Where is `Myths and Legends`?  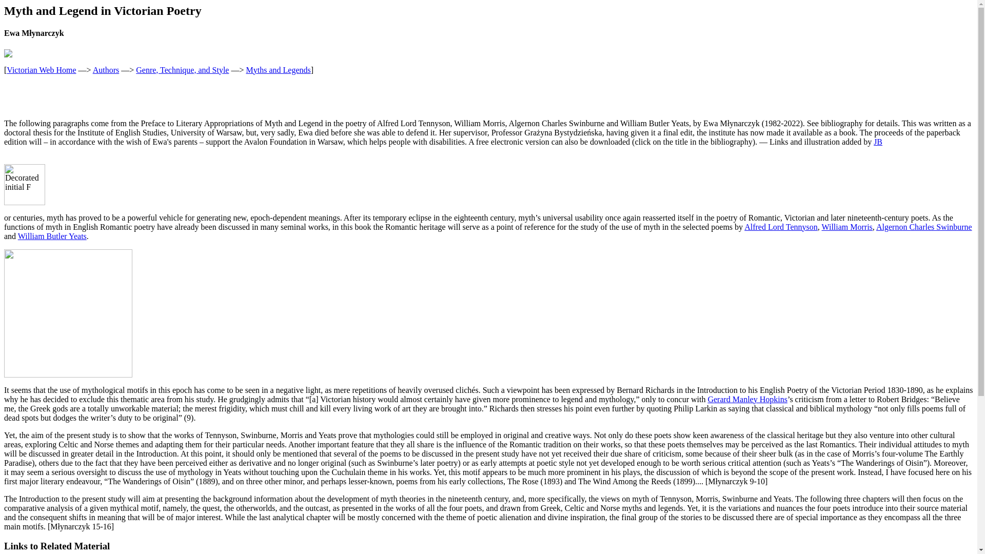
Myths and Legends is located at coordinates (279, 70).